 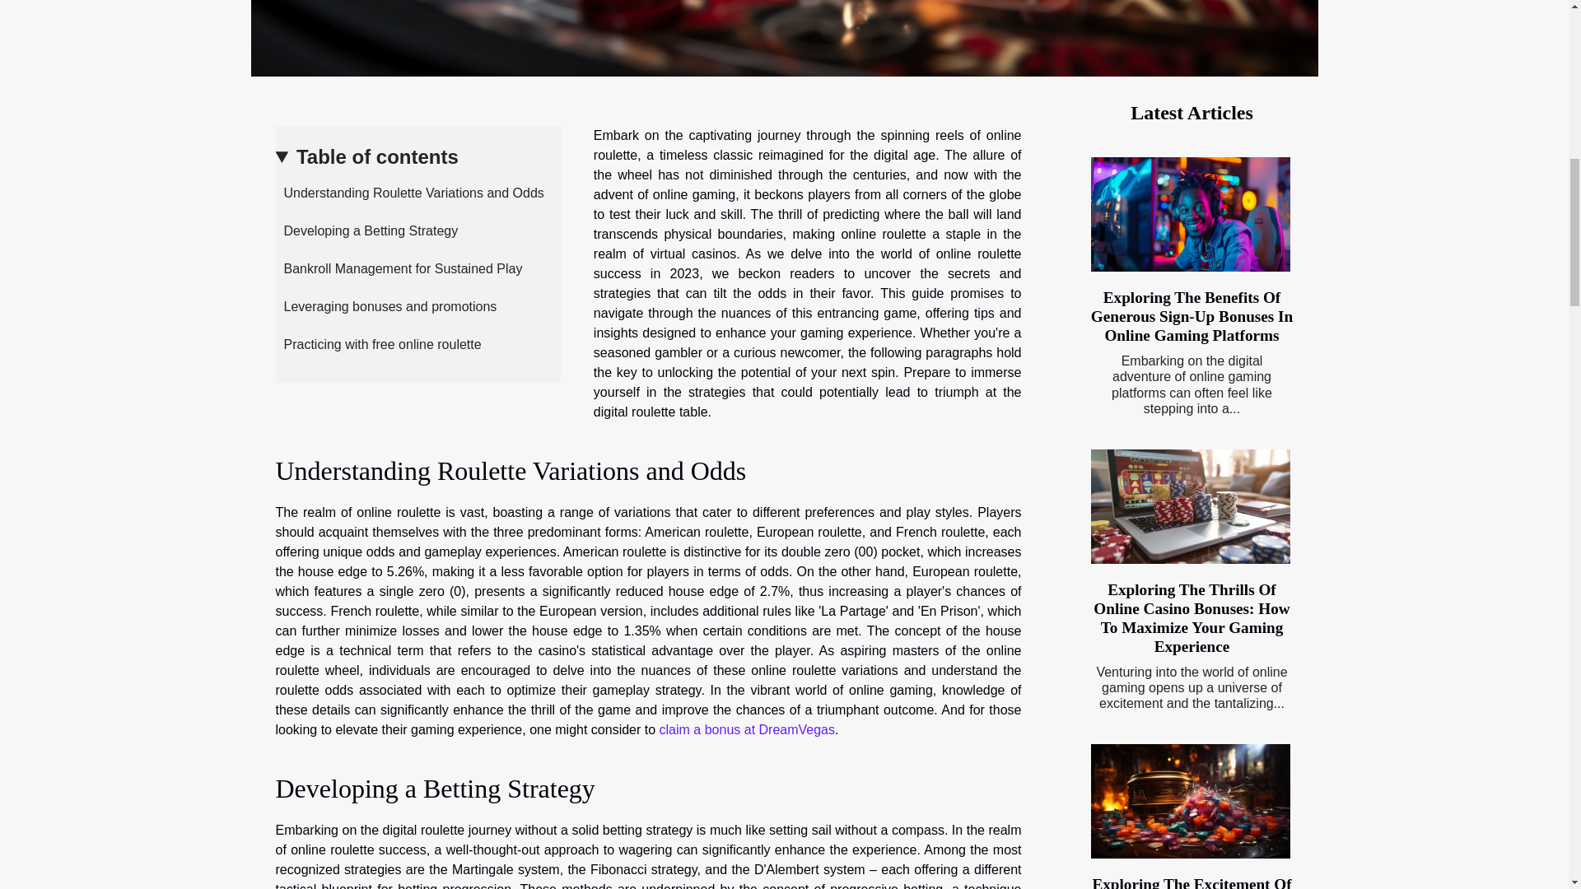 I want to click on Practicing with free online roulette, so click(x=377, y=344).